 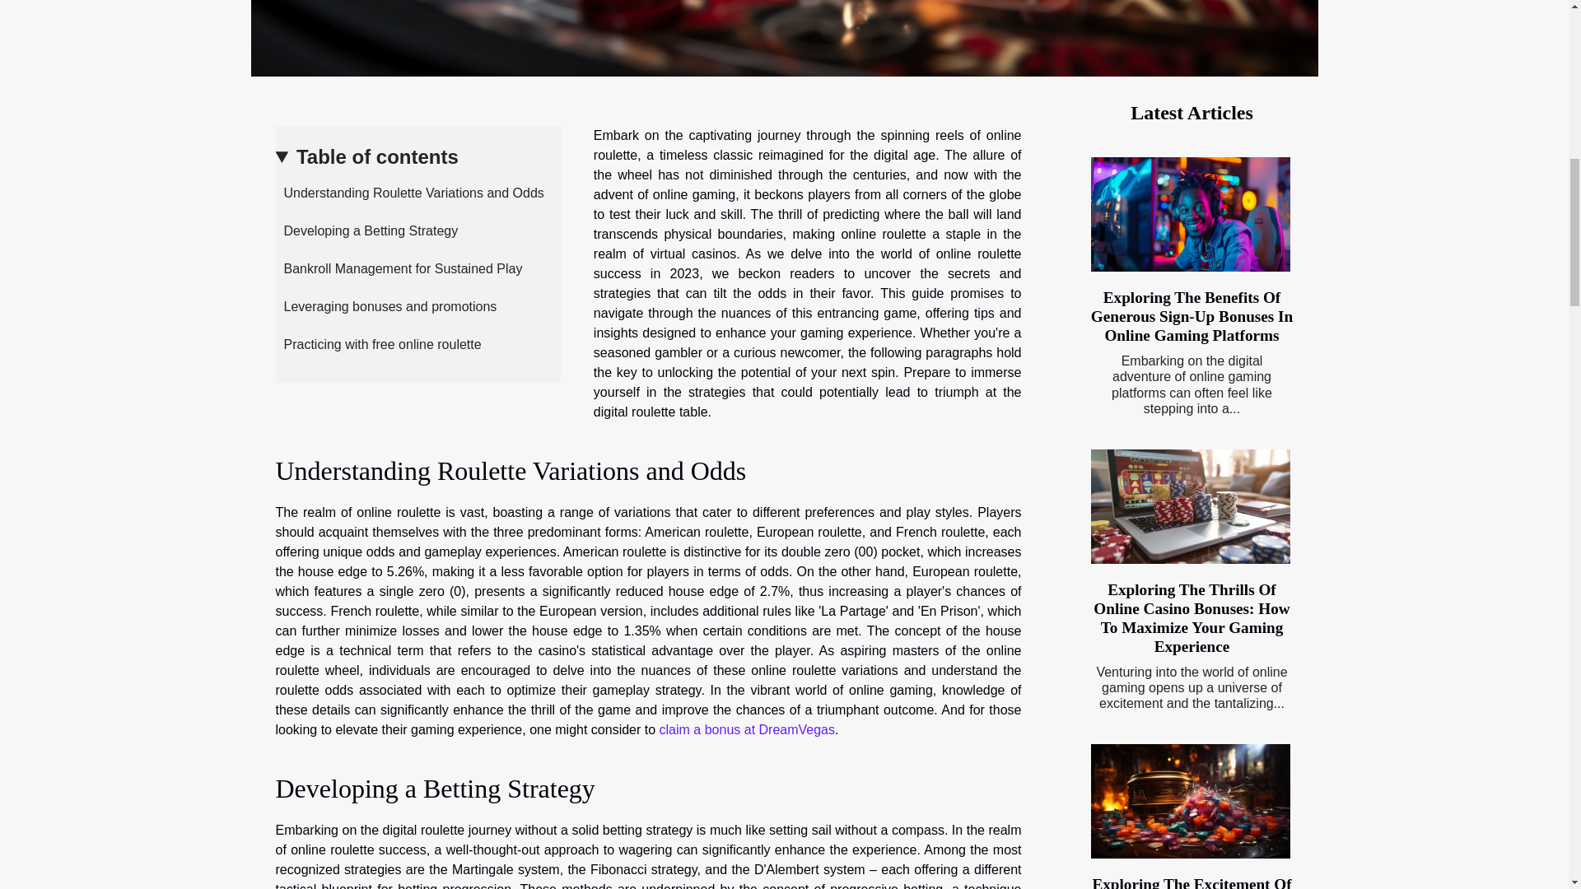 I want to click on Practicing with free online roulette, so click(x=377, y=344).